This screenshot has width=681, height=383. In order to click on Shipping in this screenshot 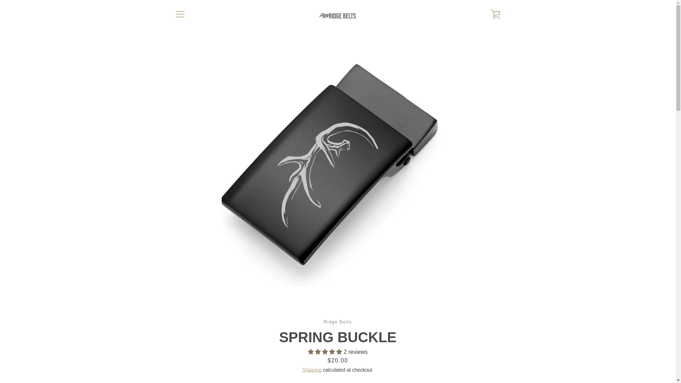, I will do `click(312, 370)`.